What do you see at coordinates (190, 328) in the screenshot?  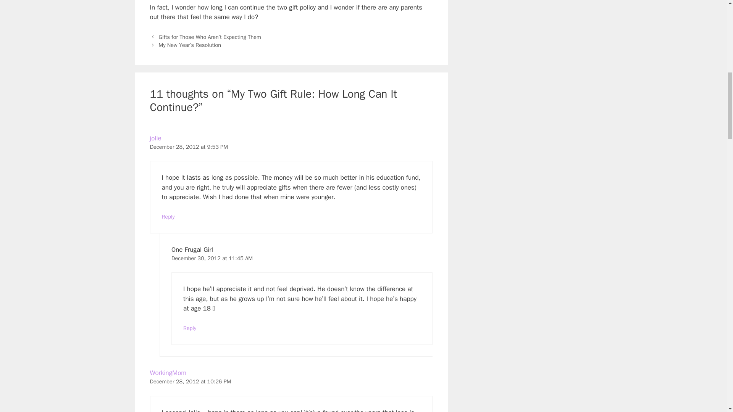 I see `Reply` at bounding box center [190, 328].